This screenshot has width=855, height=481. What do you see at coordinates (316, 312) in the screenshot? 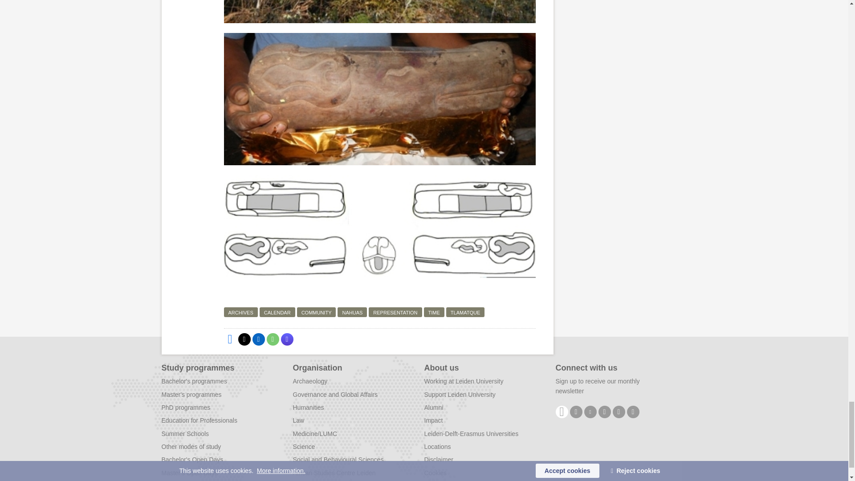
I see `COMMUNITY` at bounding box center [316, 312].